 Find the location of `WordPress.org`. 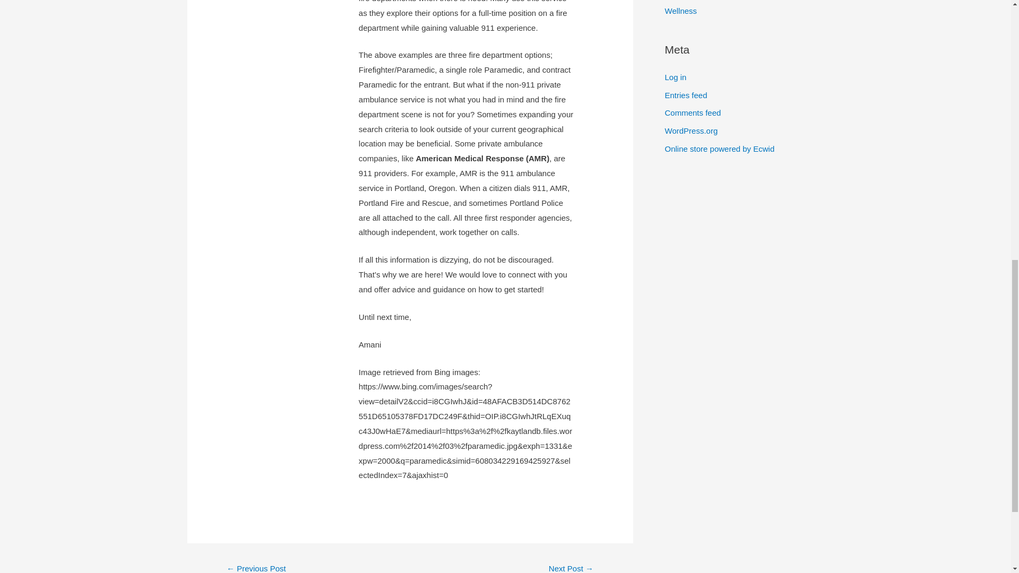

WordPress.org is located at coordinates (690, 131).